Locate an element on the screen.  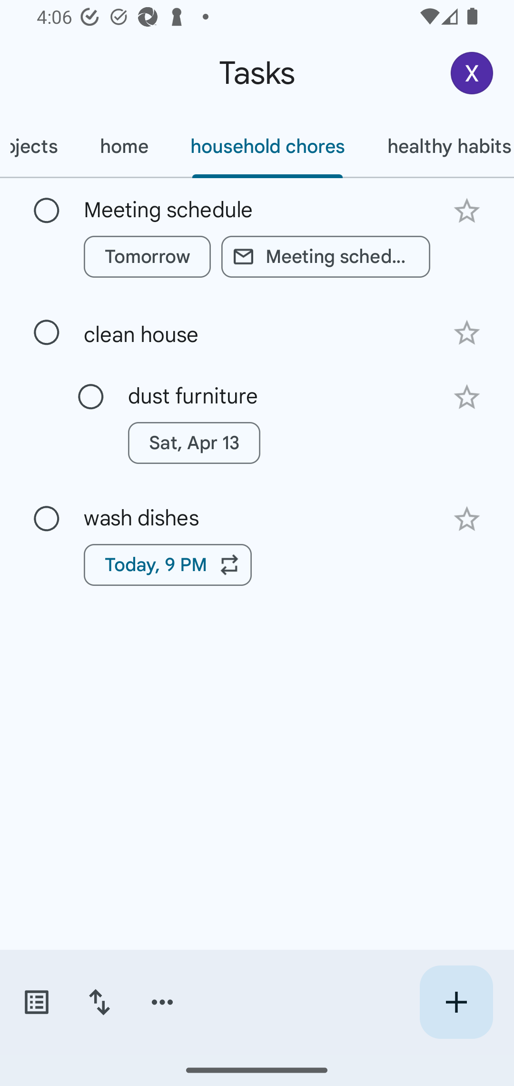
Switch task lists is located at coordinates (36, 1002).